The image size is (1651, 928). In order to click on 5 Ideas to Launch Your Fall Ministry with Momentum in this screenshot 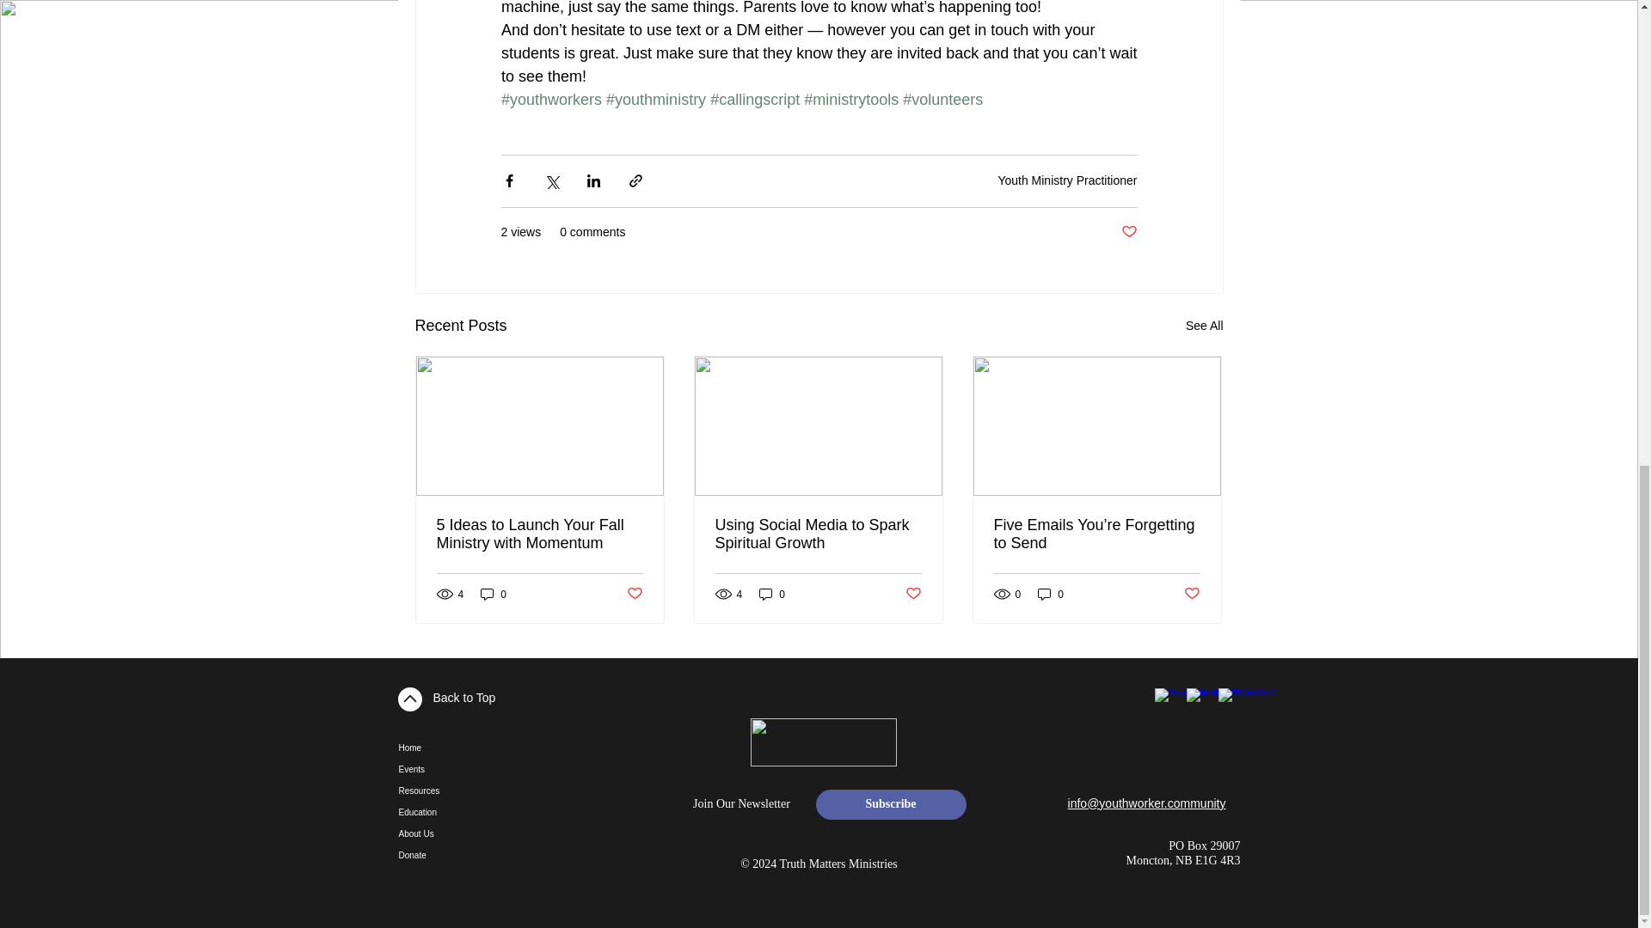, I will do `click(540, 534)`.